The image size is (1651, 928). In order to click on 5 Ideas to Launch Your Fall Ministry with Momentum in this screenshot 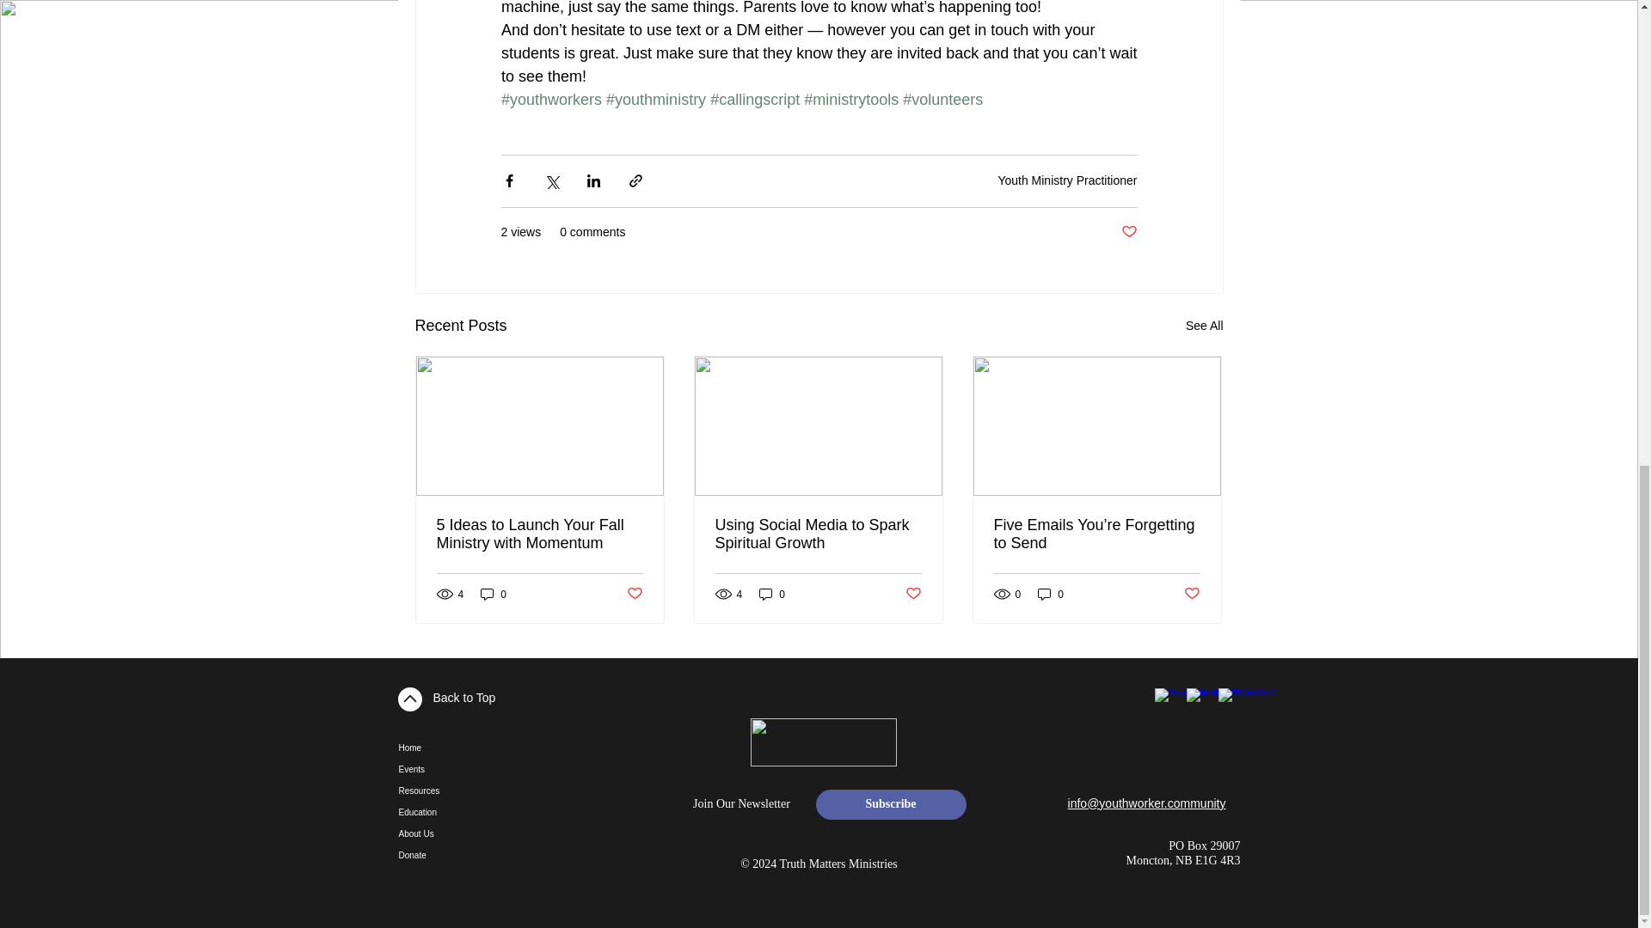, I will do `click(540, 534)`.